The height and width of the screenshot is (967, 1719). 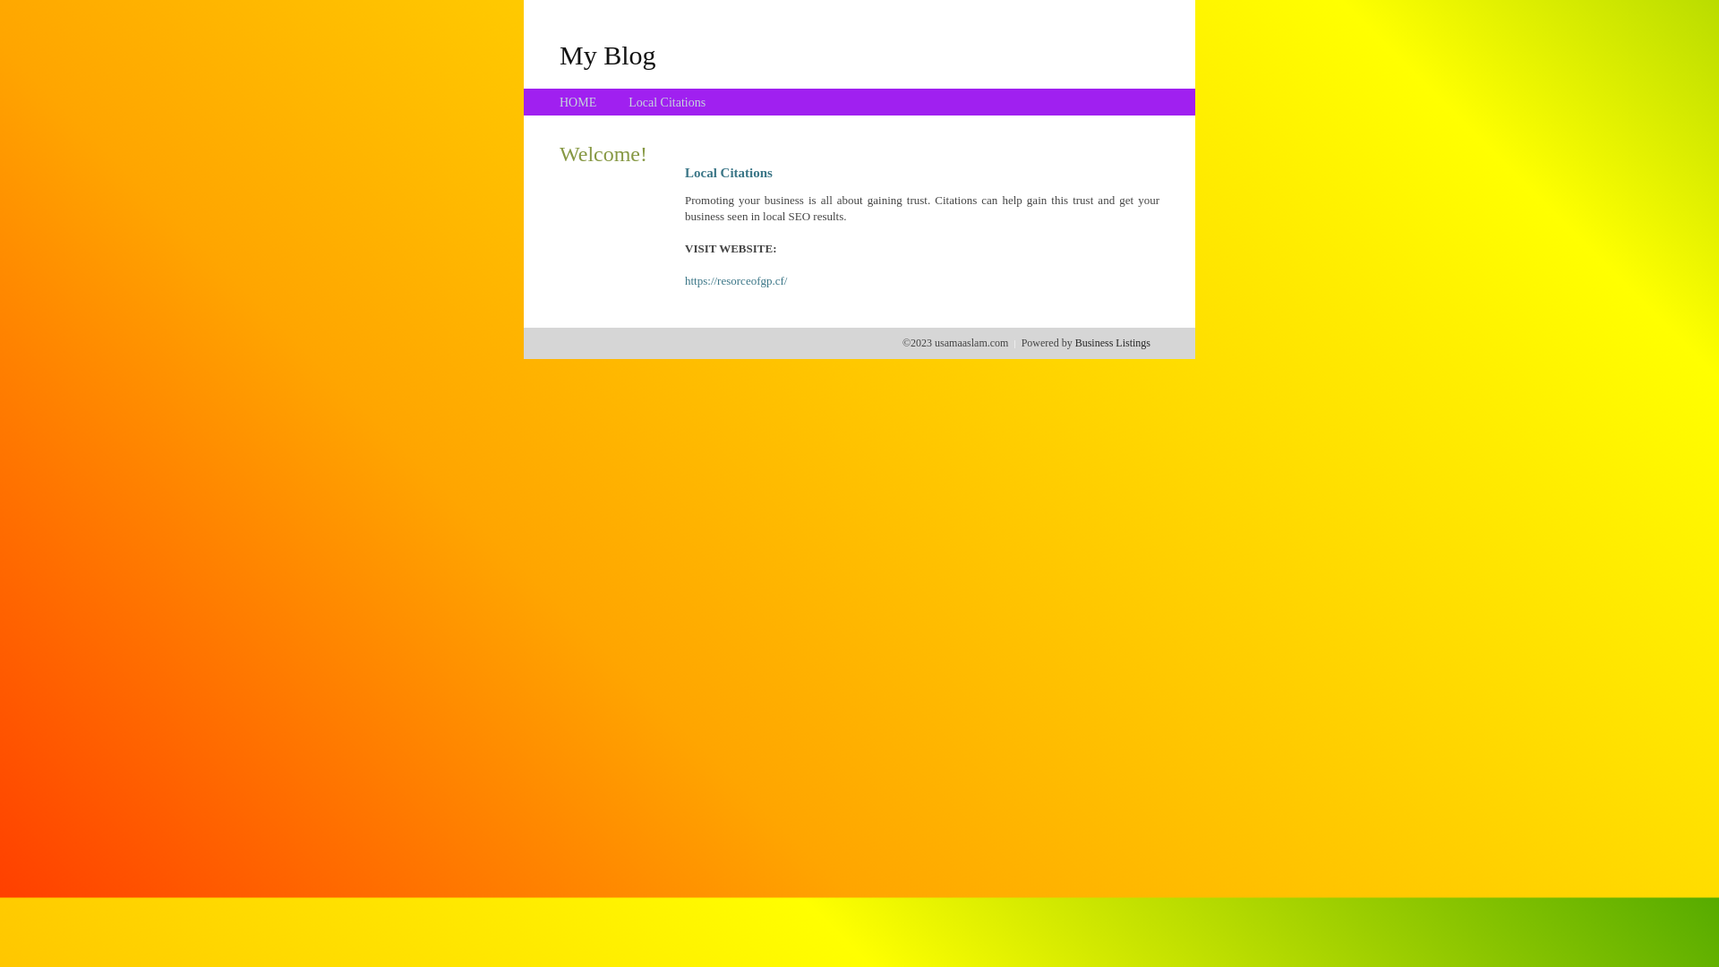 What do you see at coordinates (736, 281) in the screenshot?
I see `https://resorceofgp.cf/` at bounding box center [736, 281].